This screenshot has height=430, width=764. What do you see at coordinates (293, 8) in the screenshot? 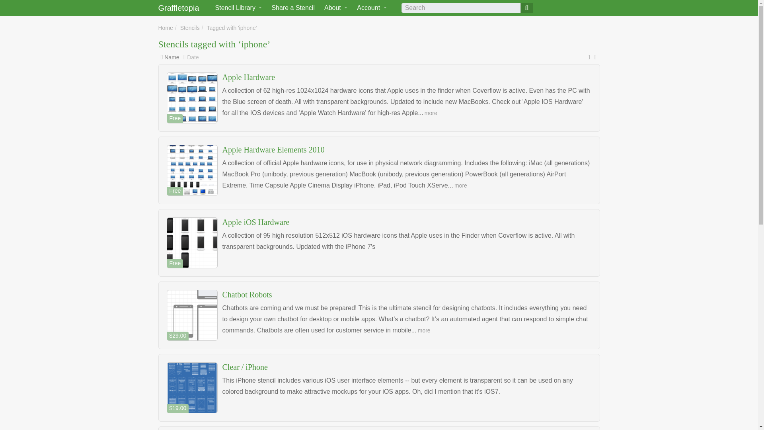
I see `Share a Stencil` at bounding box center [293, 8].